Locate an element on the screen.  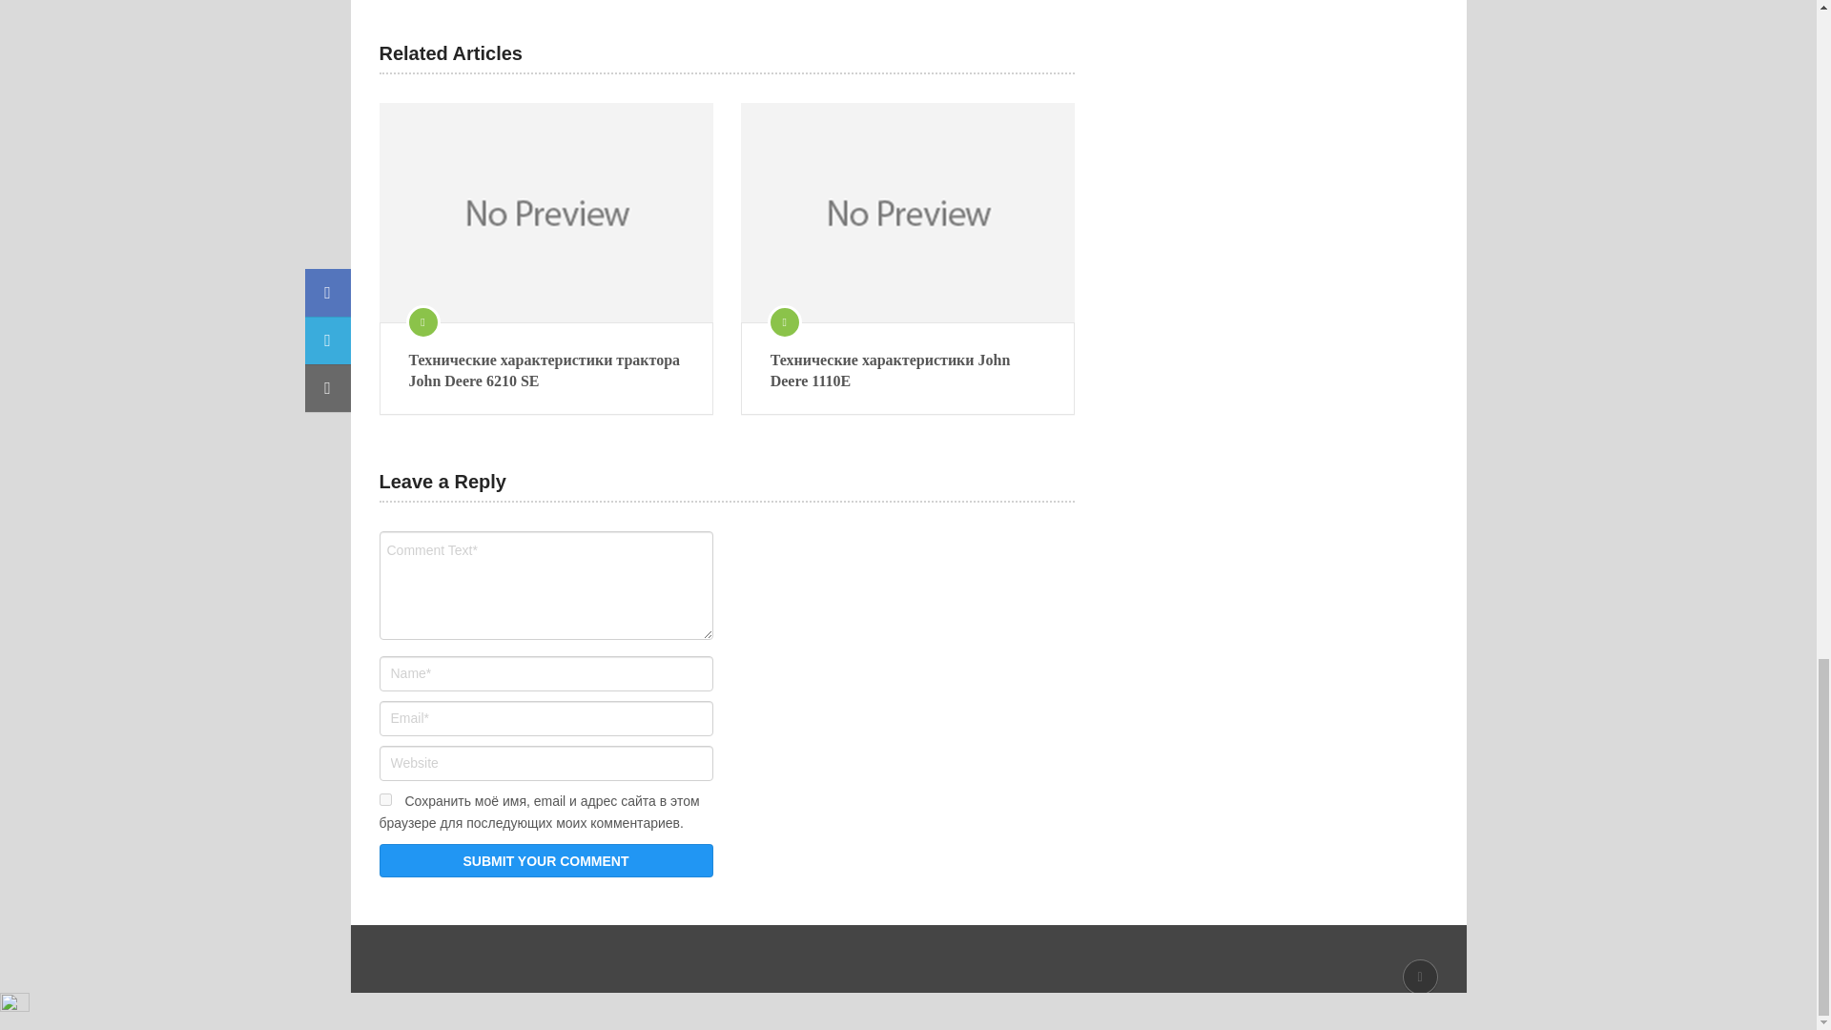
yes is located at coordinates (385, 799).